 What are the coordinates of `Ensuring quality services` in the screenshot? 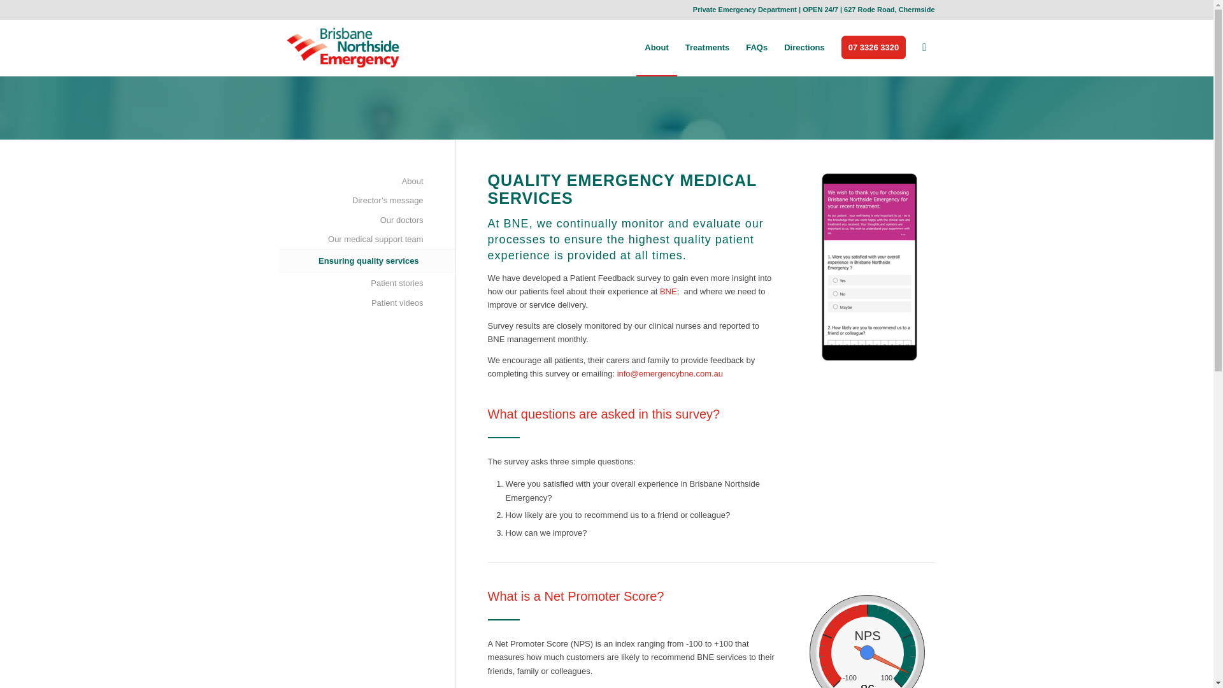 It's located at (350, 261).